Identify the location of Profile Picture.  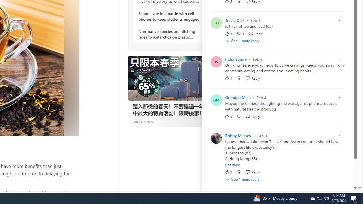
(216, 138).